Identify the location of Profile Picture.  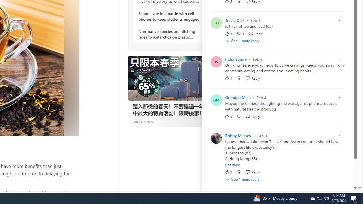
(216, 138).